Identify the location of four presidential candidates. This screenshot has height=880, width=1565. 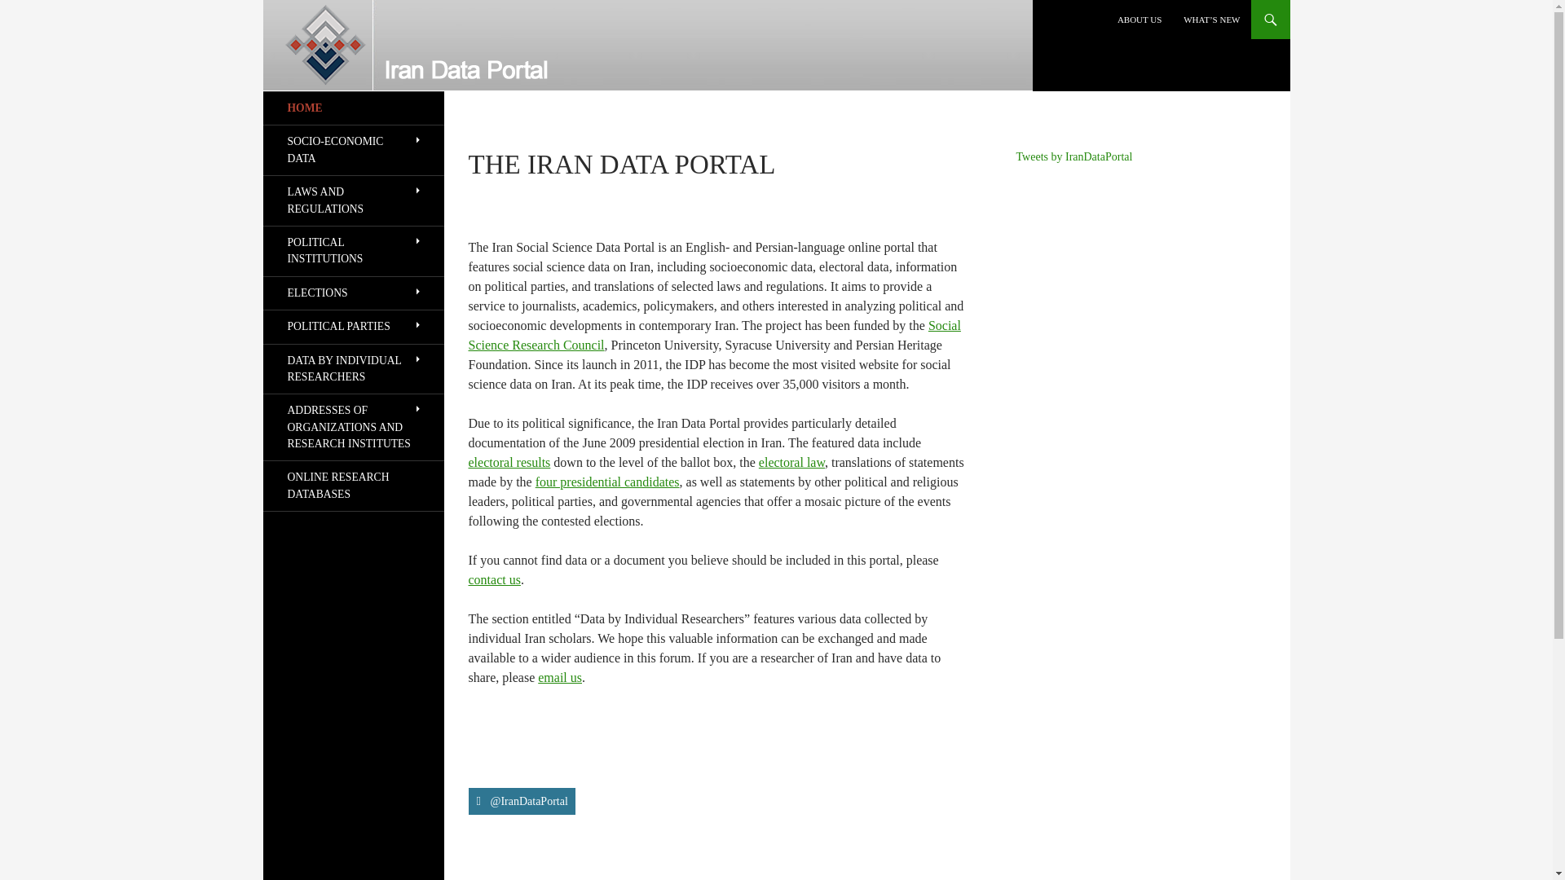
(606, 482).